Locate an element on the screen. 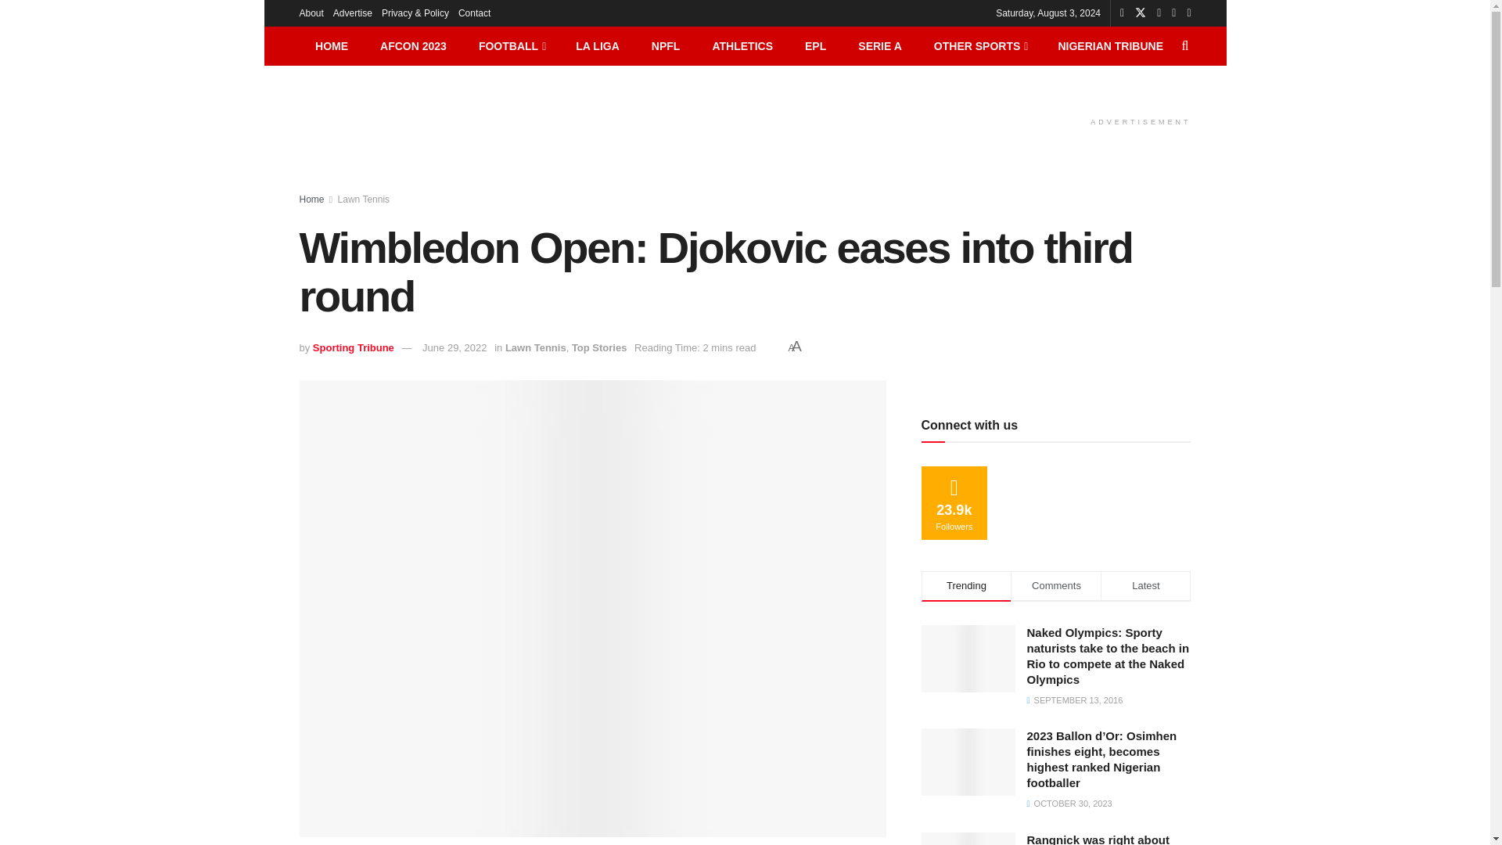 The width and height of the screenshot is (1502, 845). NIGERIAN TRIBUNE is located at coordinates (1111, 45).